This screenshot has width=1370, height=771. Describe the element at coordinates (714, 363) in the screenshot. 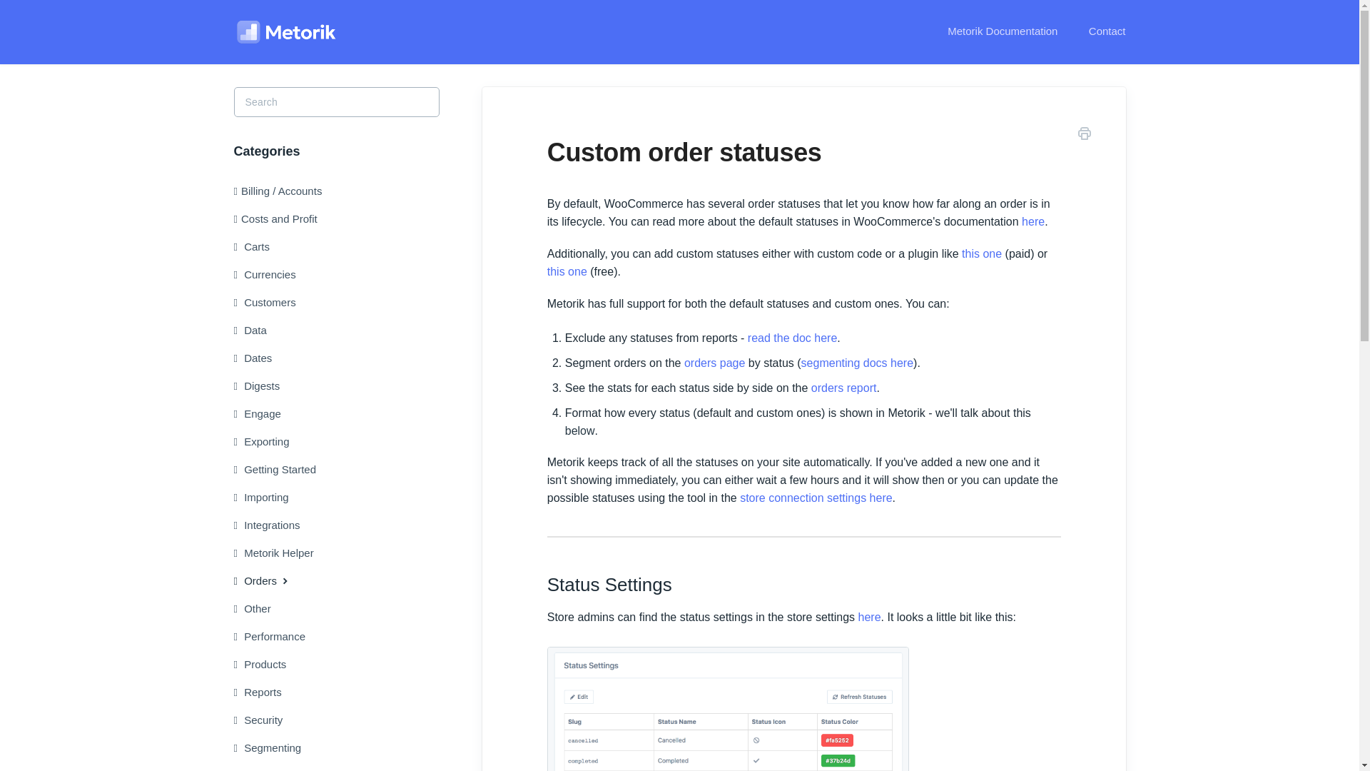

I see `orders page` at that location.